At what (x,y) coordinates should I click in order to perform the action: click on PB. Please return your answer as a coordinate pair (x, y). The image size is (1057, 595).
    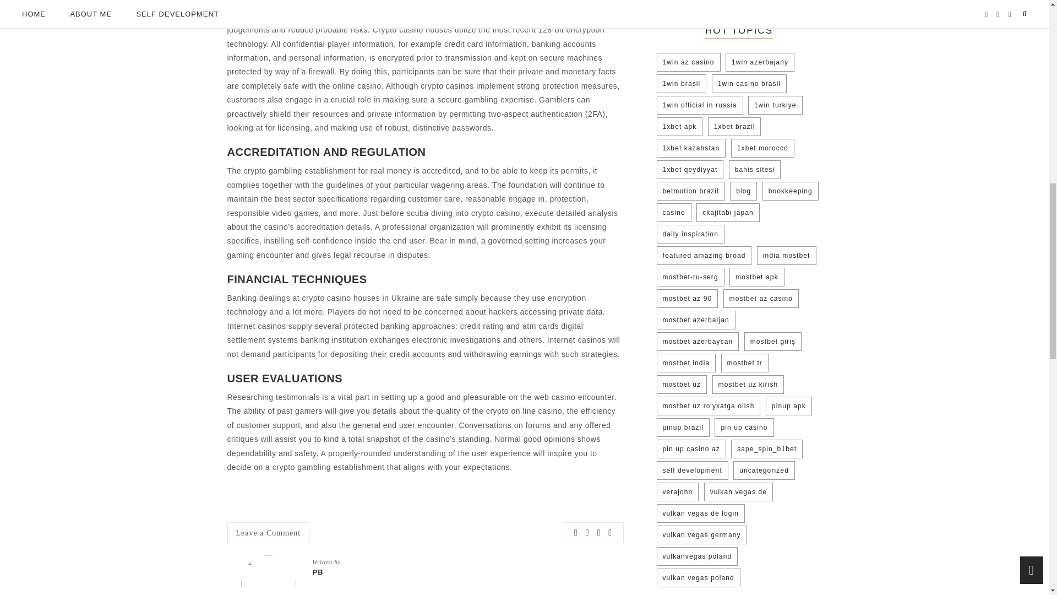
    Looking at the image, I should click on (461, 572).